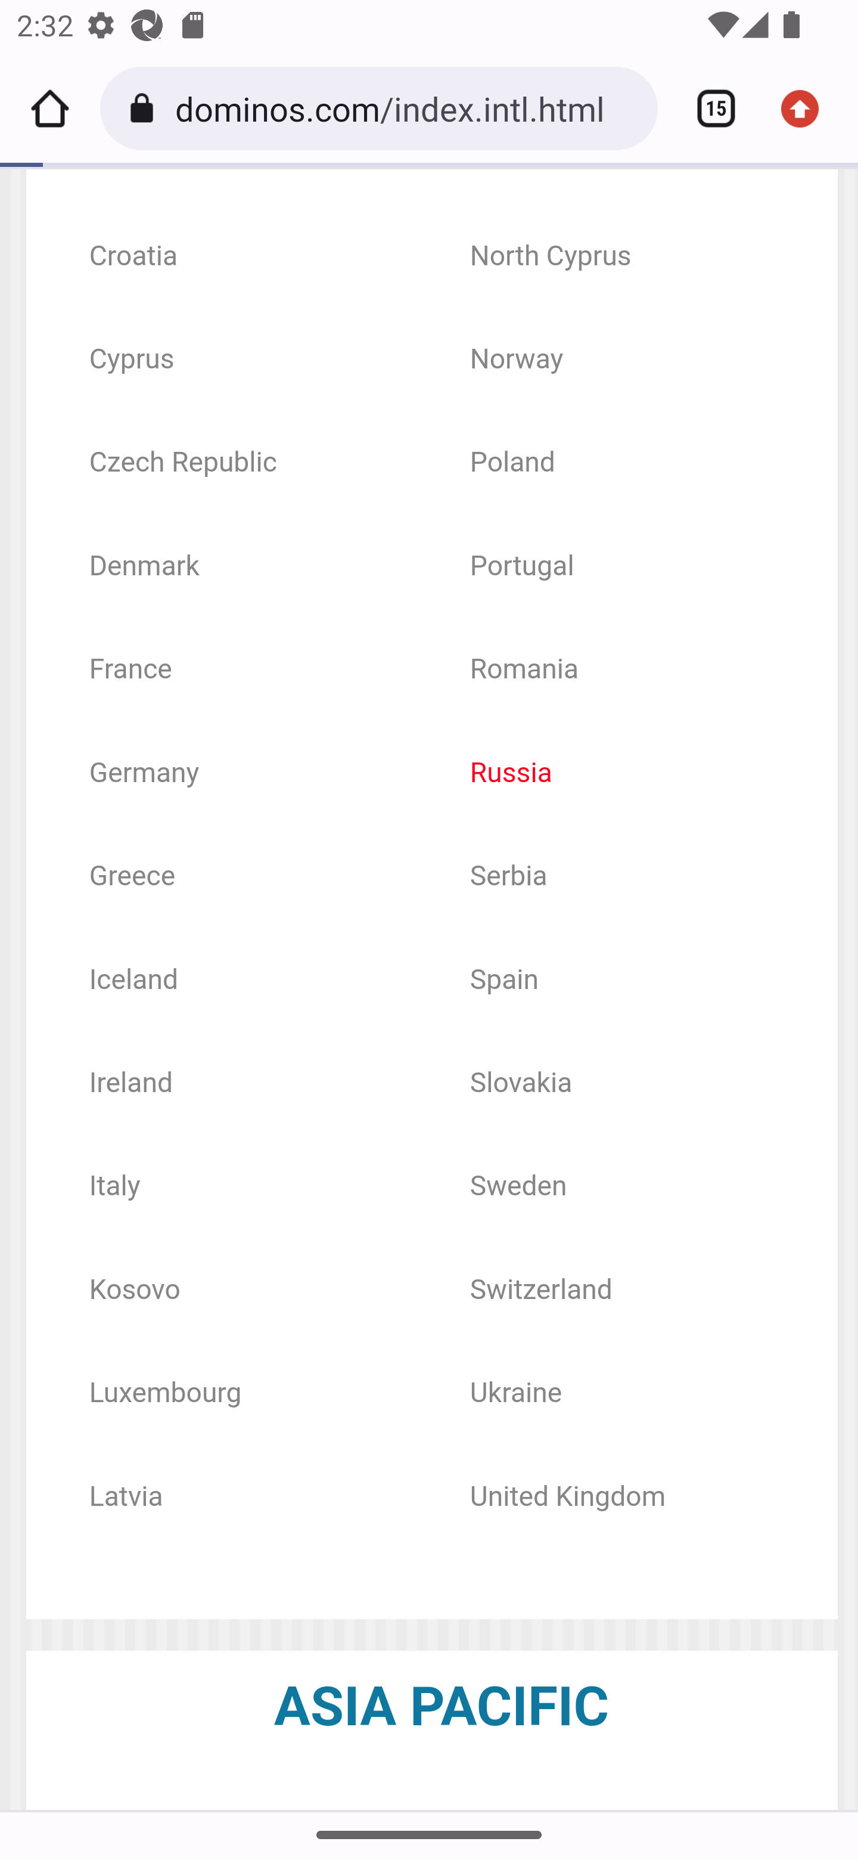 The height and width of the screenshot is (1860, 858). What do you see at coordinates (130, 1084) in the screenshot?
I see `Ireland` at bounding box center [130, 1084].